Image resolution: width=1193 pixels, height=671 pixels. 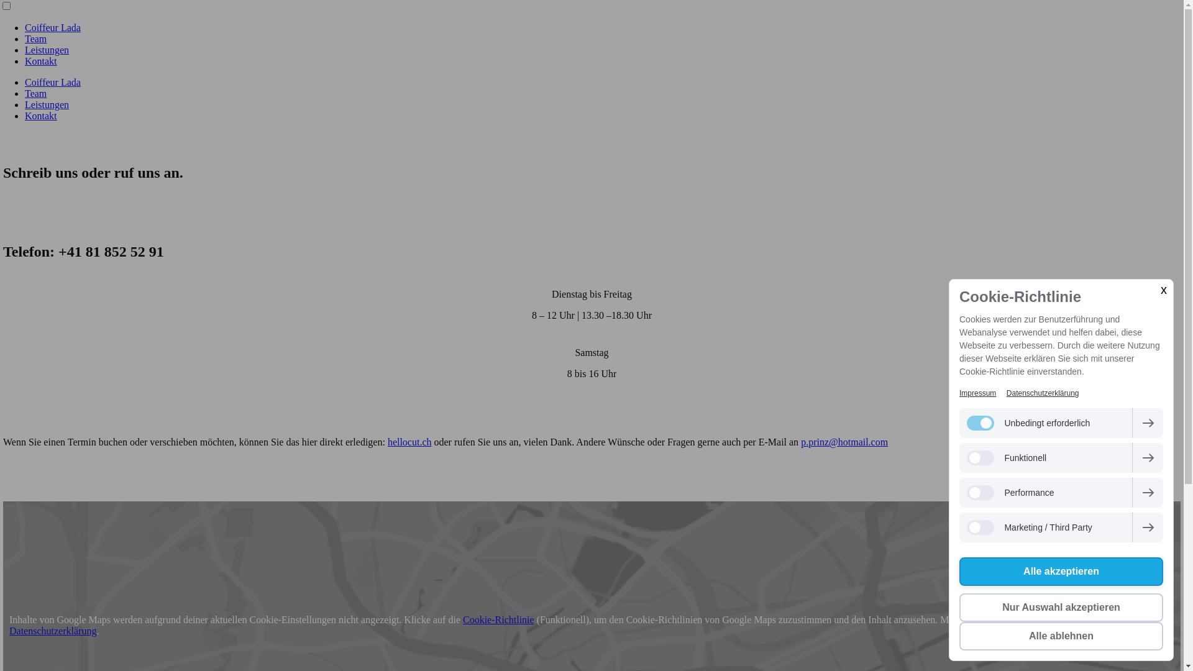 I want to click on Coiffeur Lada, so click(x=53, y=27).